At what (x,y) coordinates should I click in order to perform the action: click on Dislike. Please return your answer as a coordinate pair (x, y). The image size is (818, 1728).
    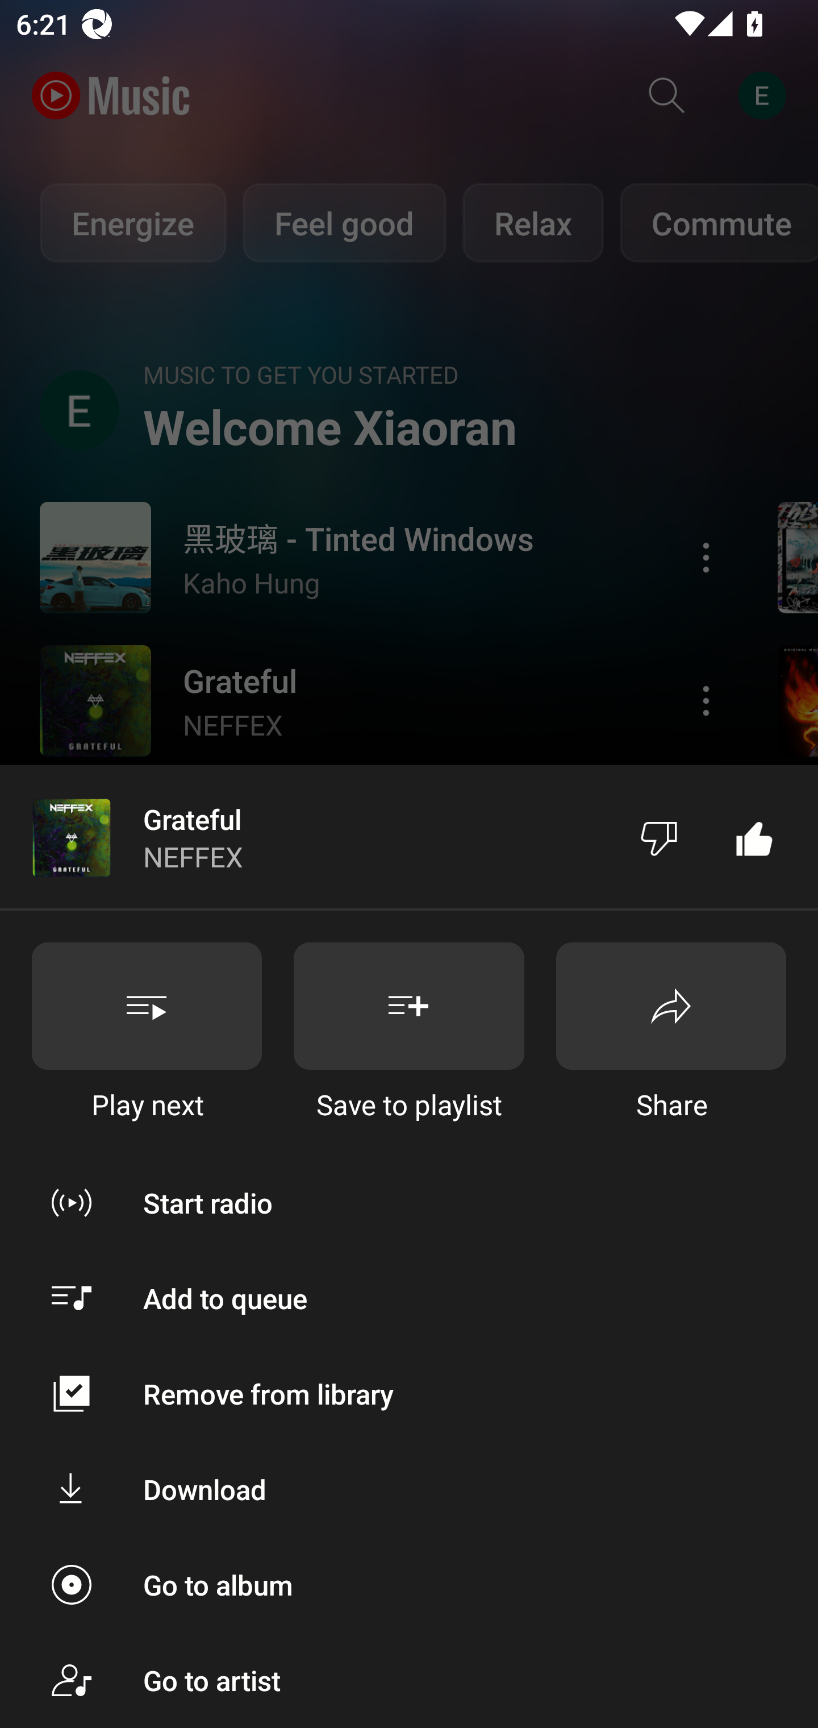
    Looking at the image, I should click on (659, 837).